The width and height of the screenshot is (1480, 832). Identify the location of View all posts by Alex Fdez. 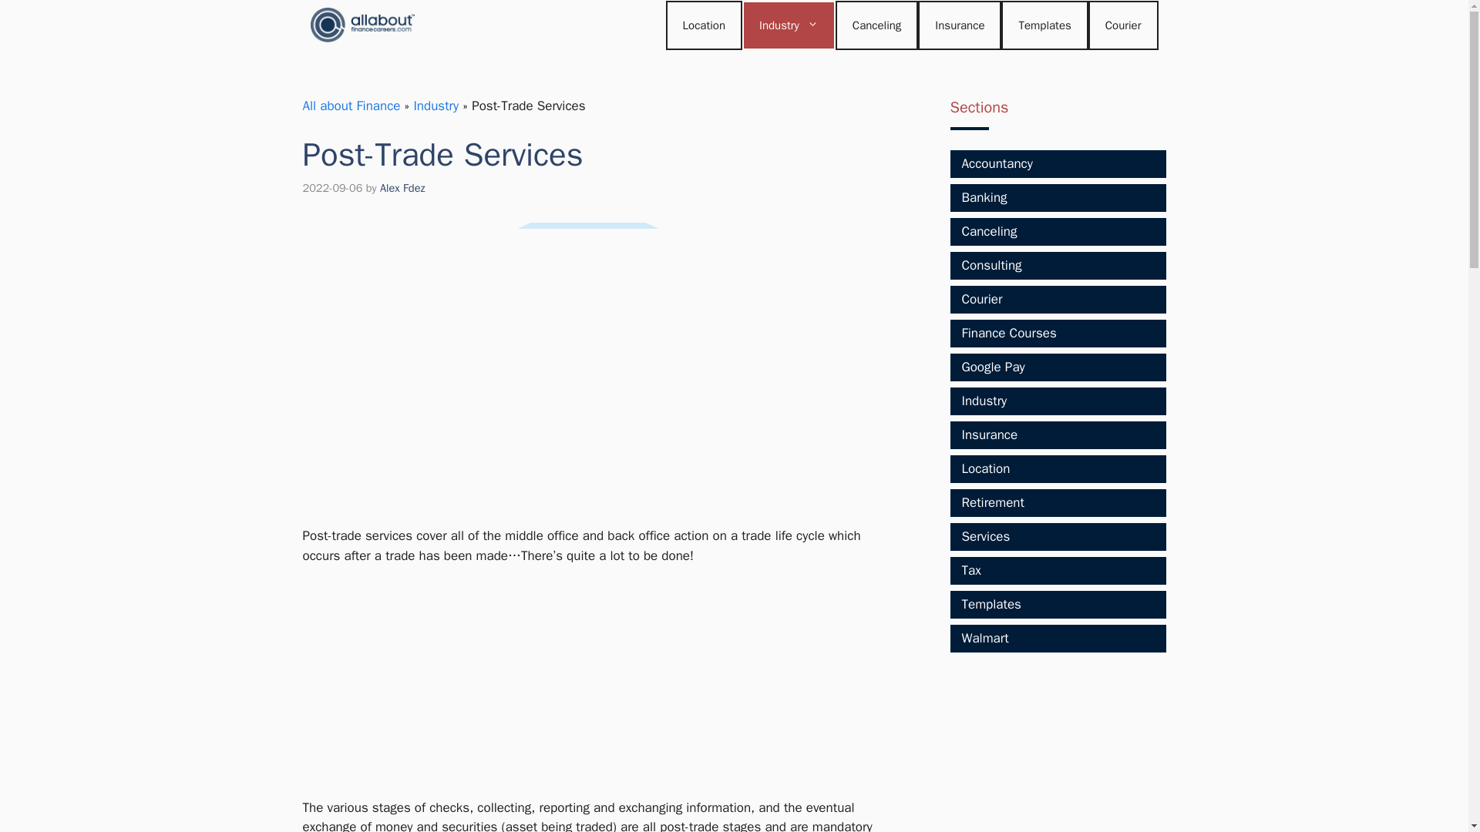
(402, 188).